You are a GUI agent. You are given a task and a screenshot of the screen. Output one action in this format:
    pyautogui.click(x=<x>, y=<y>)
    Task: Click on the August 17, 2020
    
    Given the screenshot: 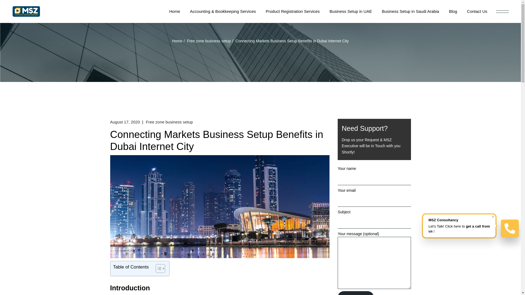 What is the action you would take?
    pyautogui.click(x=125, y=122)
    